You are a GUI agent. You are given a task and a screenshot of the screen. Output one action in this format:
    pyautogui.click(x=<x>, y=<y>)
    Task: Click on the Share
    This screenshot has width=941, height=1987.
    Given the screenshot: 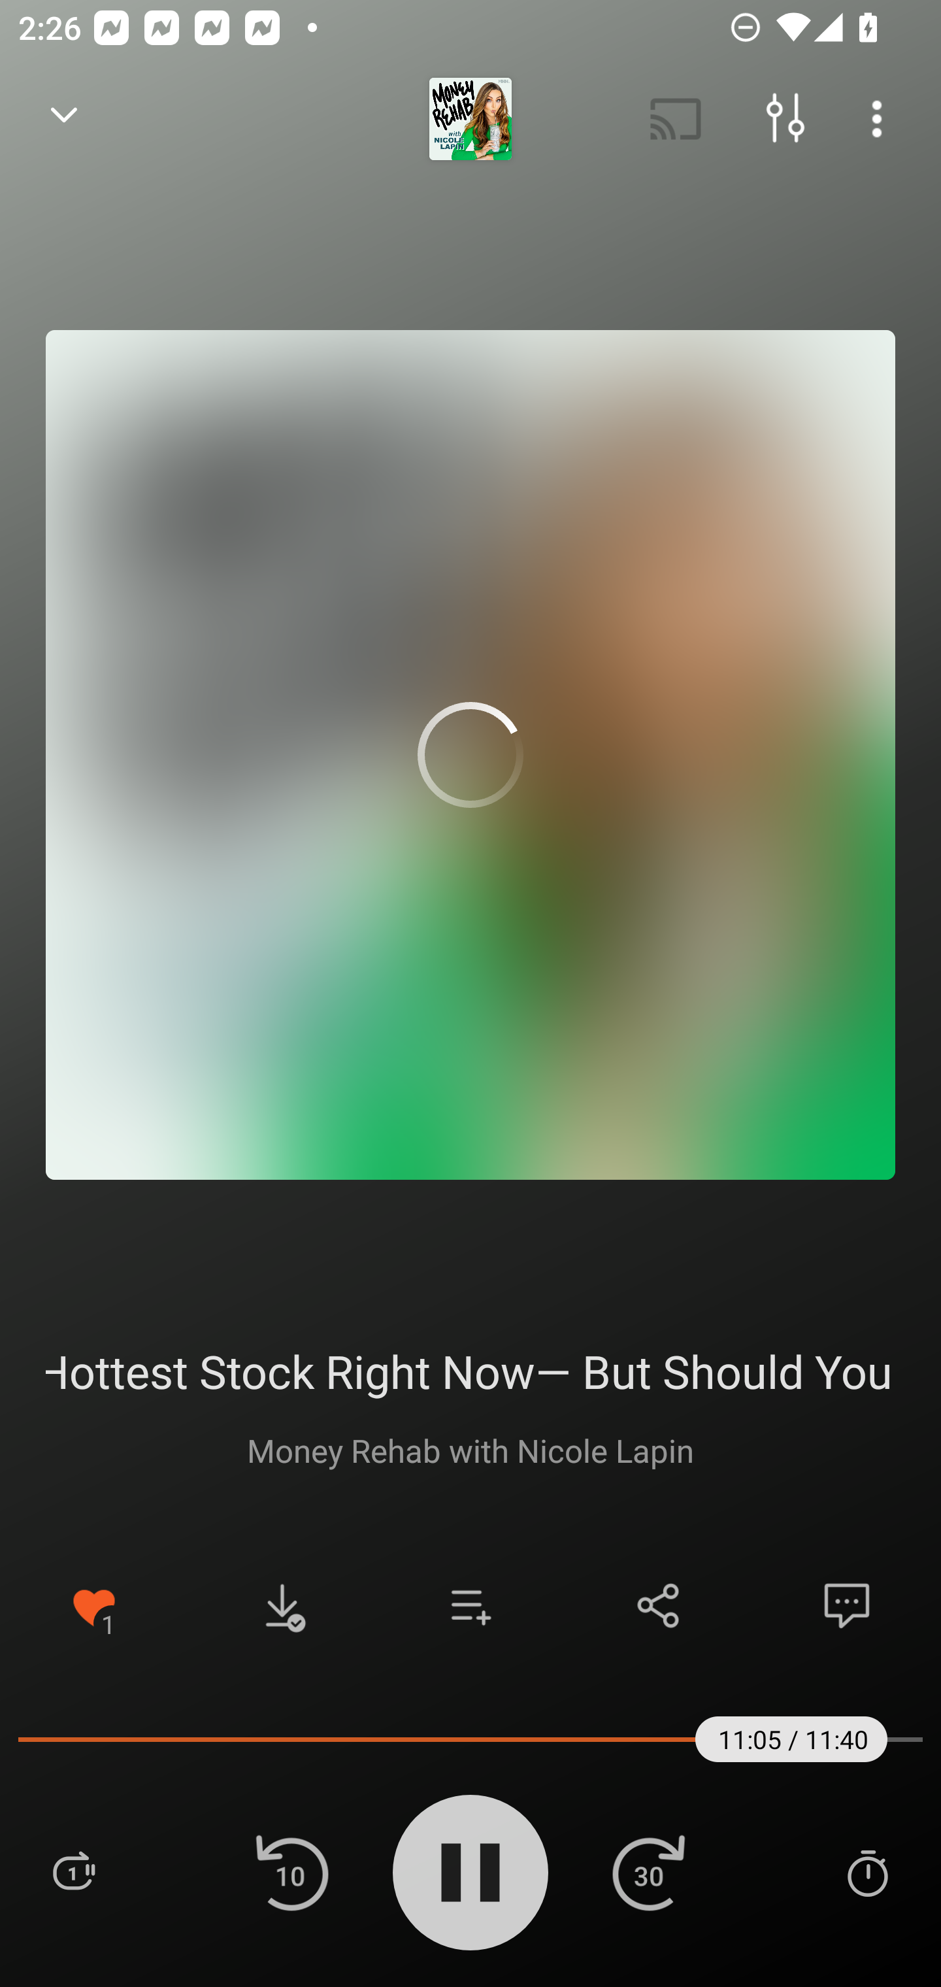 What is the action you would take?
    pyautogui.click(x=659, y=1605)
    